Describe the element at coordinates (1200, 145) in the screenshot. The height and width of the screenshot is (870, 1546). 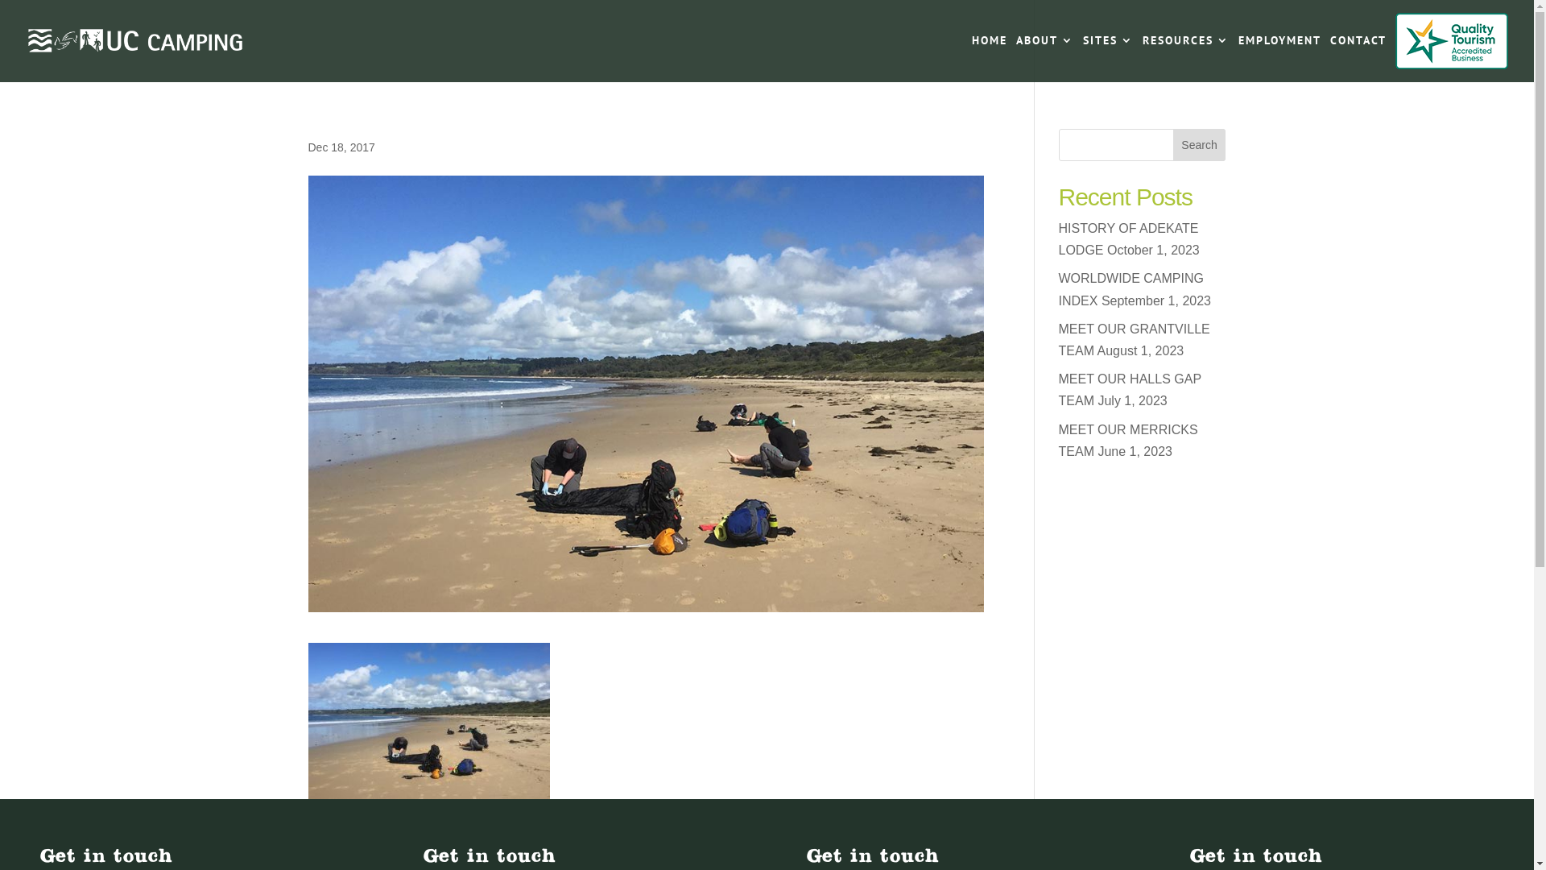
I see `Search` at that location.